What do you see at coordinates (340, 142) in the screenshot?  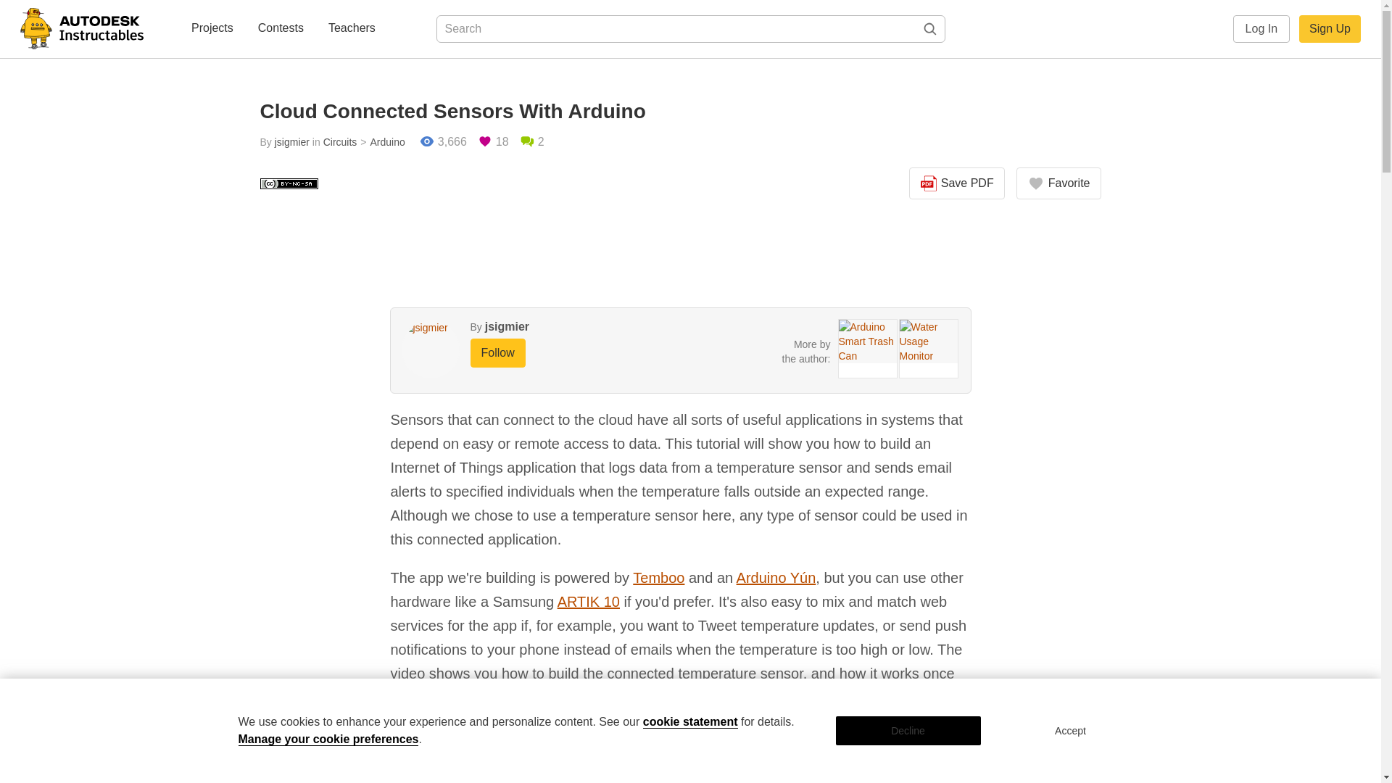 I see `Circuits` at bounding box center [340, 142].